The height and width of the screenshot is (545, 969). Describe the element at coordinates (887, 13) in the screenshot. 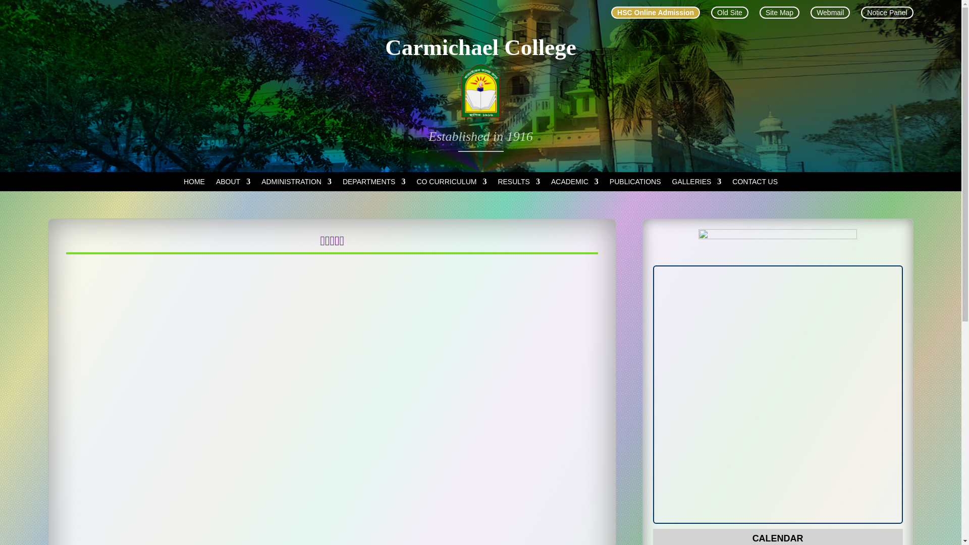

I see `Notice Panel` at that location.